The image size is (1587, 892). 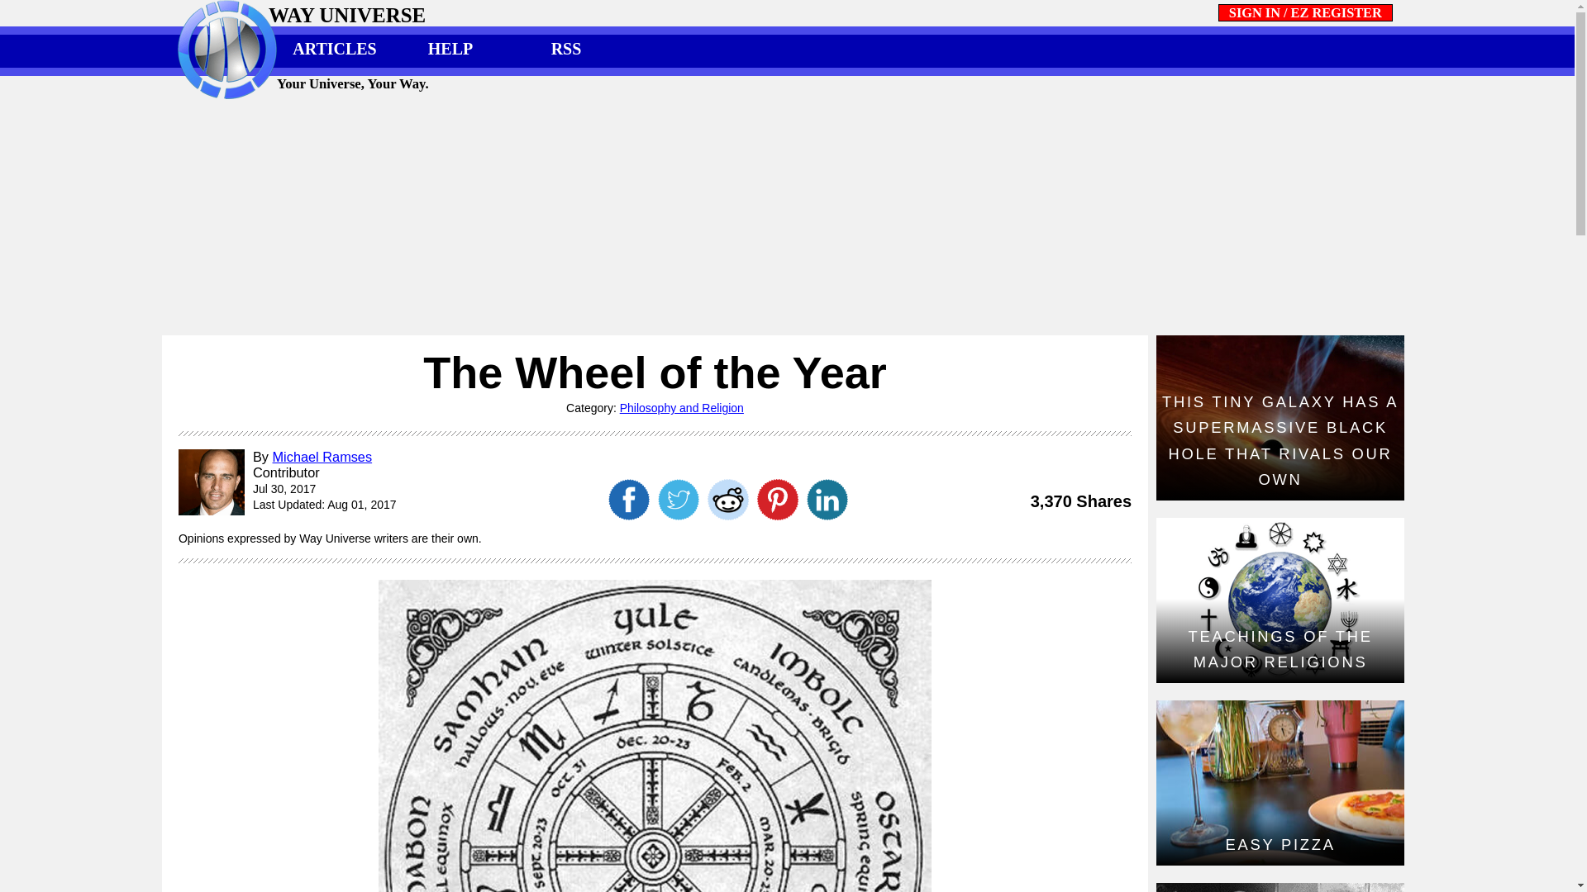 What do you see at coordinates (786, 216) in the screenshot?
I see `Advertisement` at bounding box center [786, 216].